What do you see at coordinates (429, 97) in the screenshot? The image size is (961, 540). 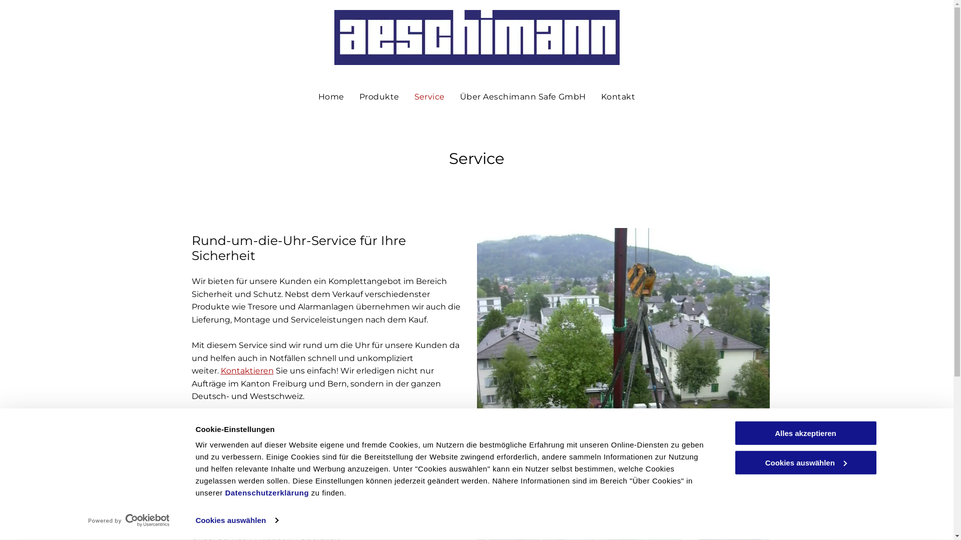 I see `Service` at bounding box center [429, 97].